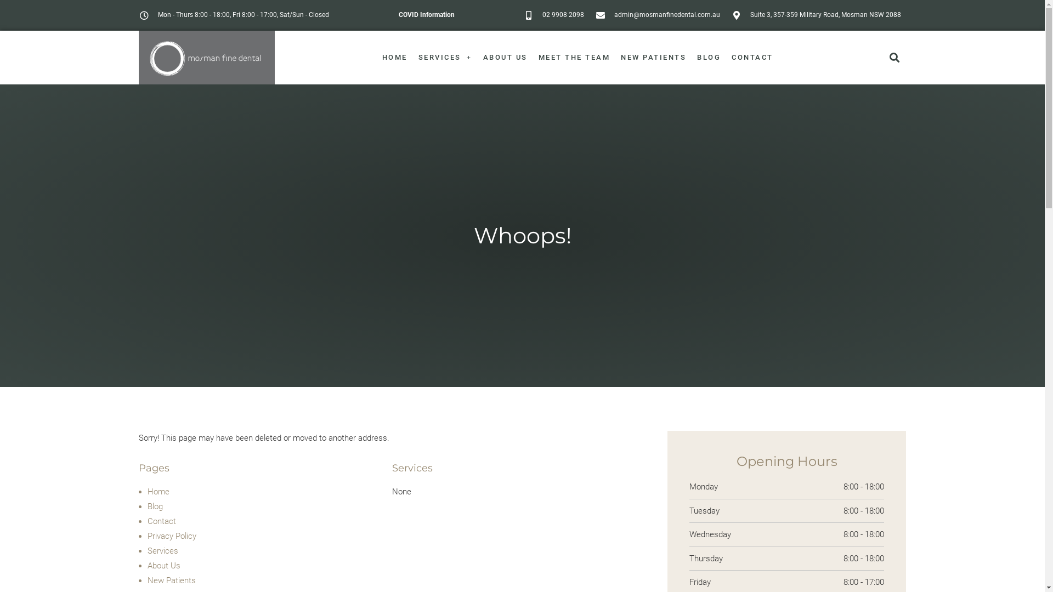 Image resolution: width=1053 pixels, height=592 pixels. I want to click on Services, so click(162, 551).